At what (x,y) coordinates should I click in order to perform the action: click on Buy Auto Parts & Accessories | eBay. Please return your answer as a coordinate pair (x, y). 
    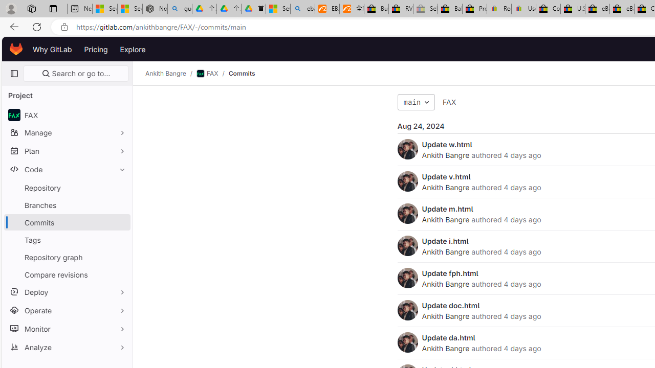
    Looking at the image, I should click on (376, 9).